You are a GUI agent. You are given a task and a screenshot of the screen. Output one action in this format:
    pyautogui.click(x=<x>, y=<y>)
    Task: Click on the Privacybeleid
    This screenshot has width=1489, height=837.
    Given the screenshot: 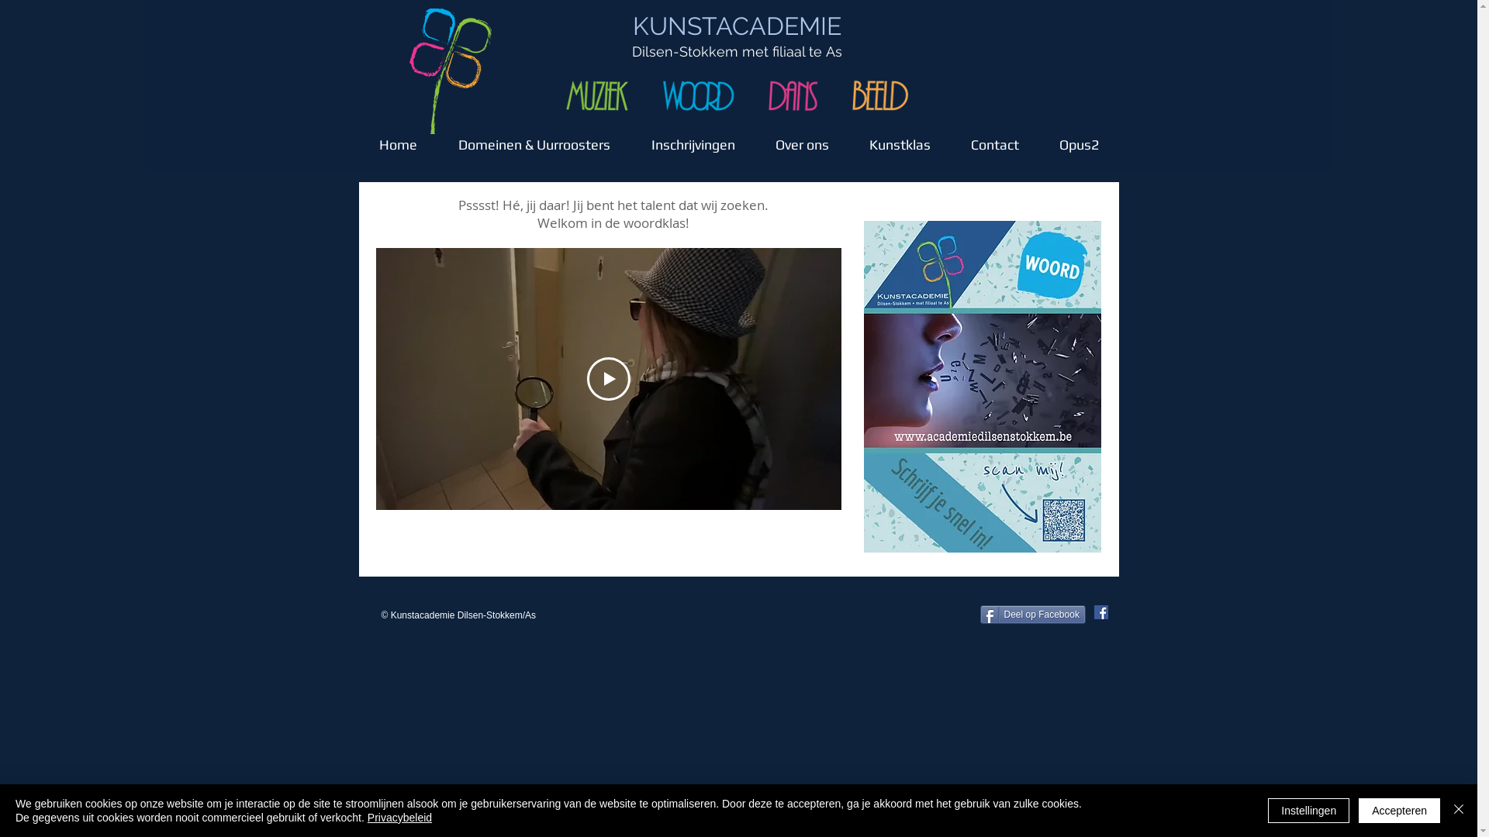 What is the action you would take?
    pyautogui.click(x=400, y=818)
    